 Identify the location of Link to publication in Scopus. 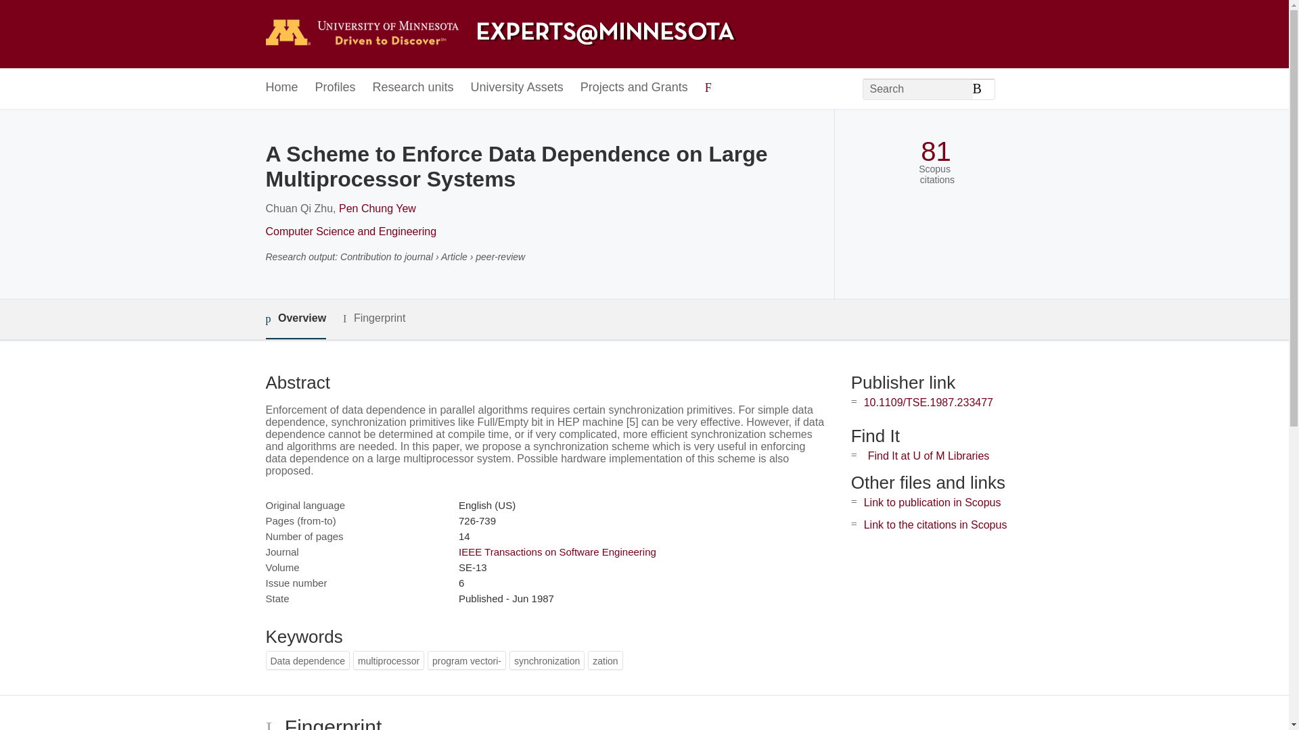
(932, 502).